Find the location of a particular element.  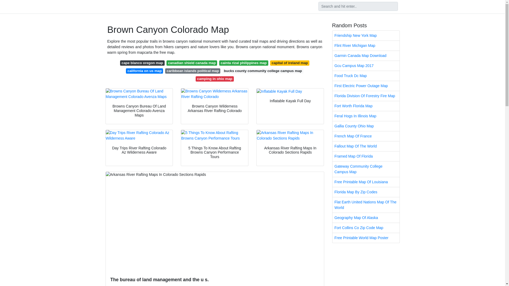

Feral Hogs In Illinois Map is located at coordinates (366, 116).